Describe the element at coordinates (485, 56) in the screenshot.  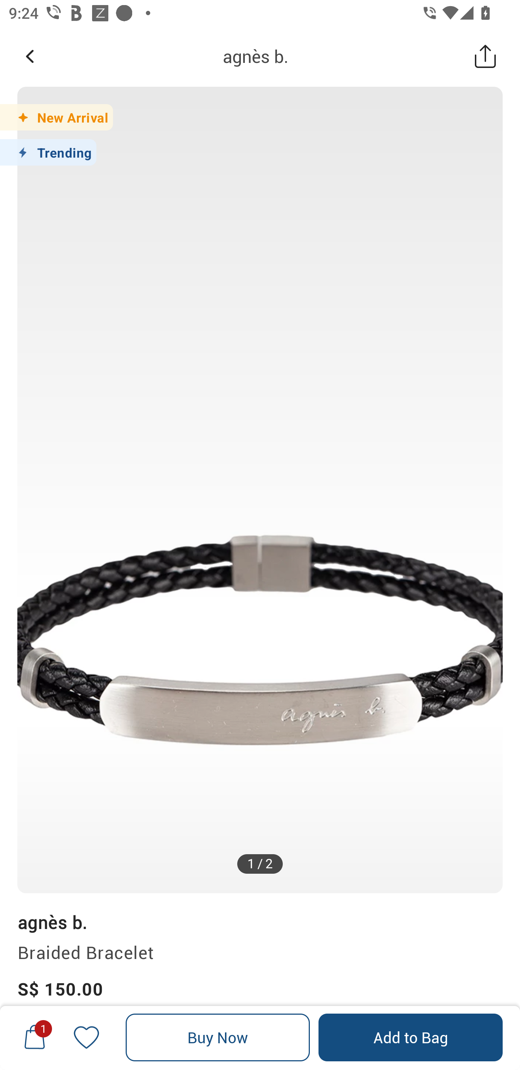
I see `Share this Product` at that location.